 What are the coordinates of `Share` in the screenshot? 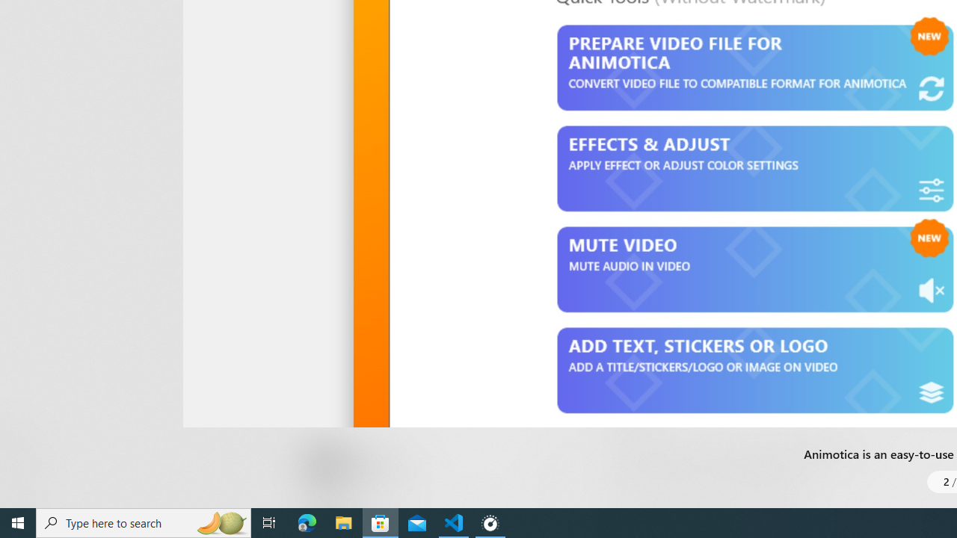 It's located at (558, 472).